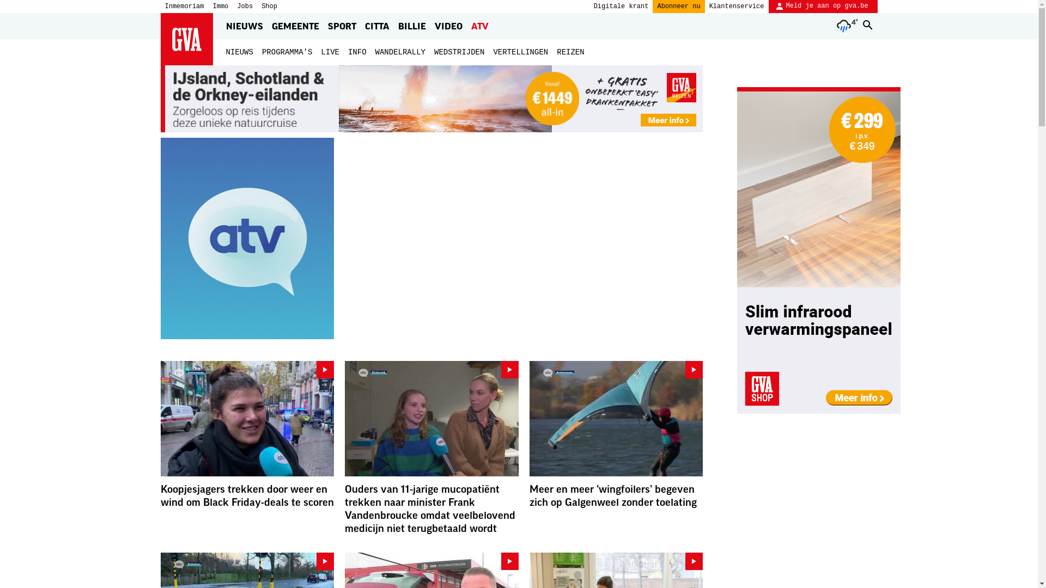 This screenshot has height=588, width=1046. Describe the element at coordinates (287, 52) in the screenshot. I see `PROGRAMMA'S` at that location.